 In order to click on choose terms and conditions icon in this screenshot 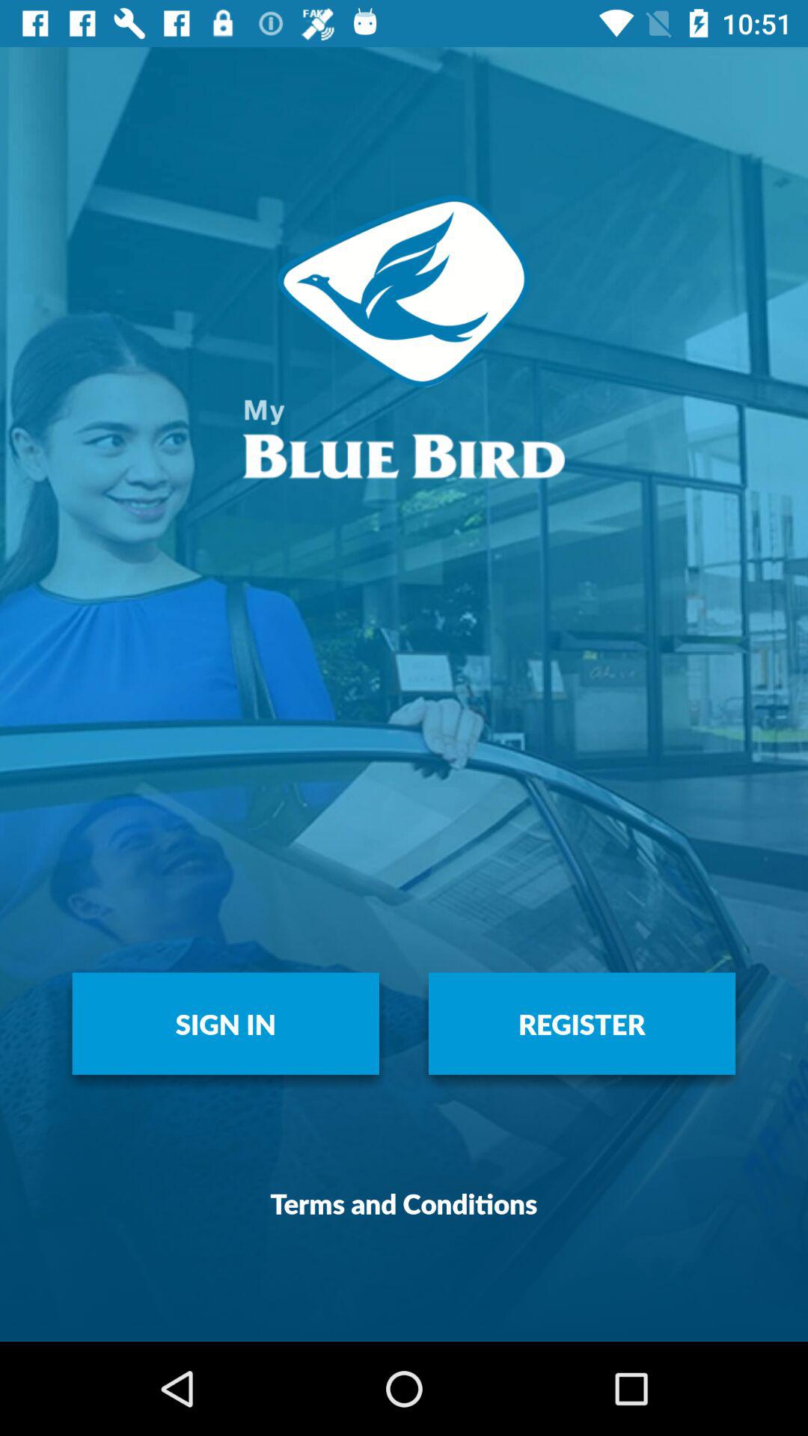, I will do `click(404, 1203)`.